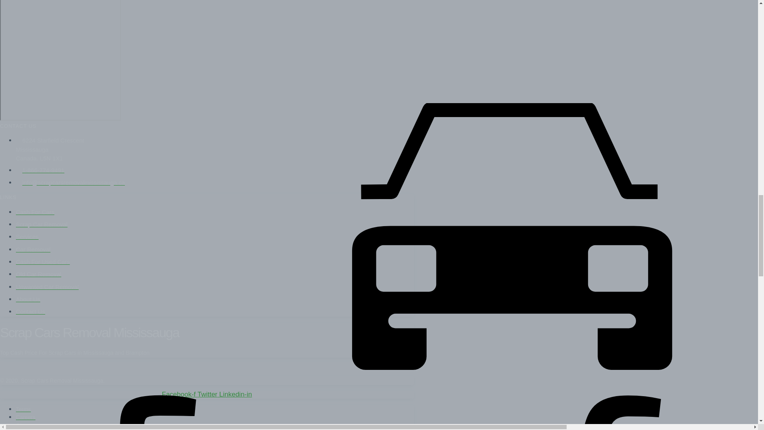  Describe the element at coordinates (23, 409) in the screenshot. I see `Terms` at that location.